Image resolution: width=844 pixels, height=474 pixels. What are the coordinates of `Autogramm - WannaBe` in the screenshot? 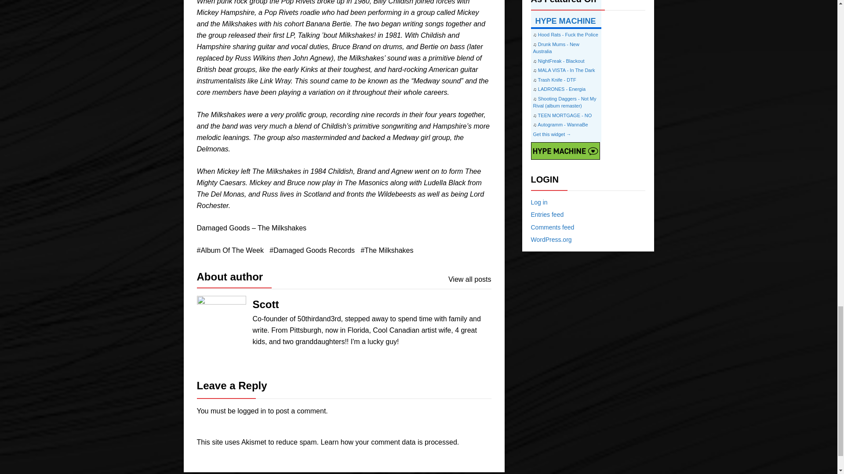 It's located at (563, 125).